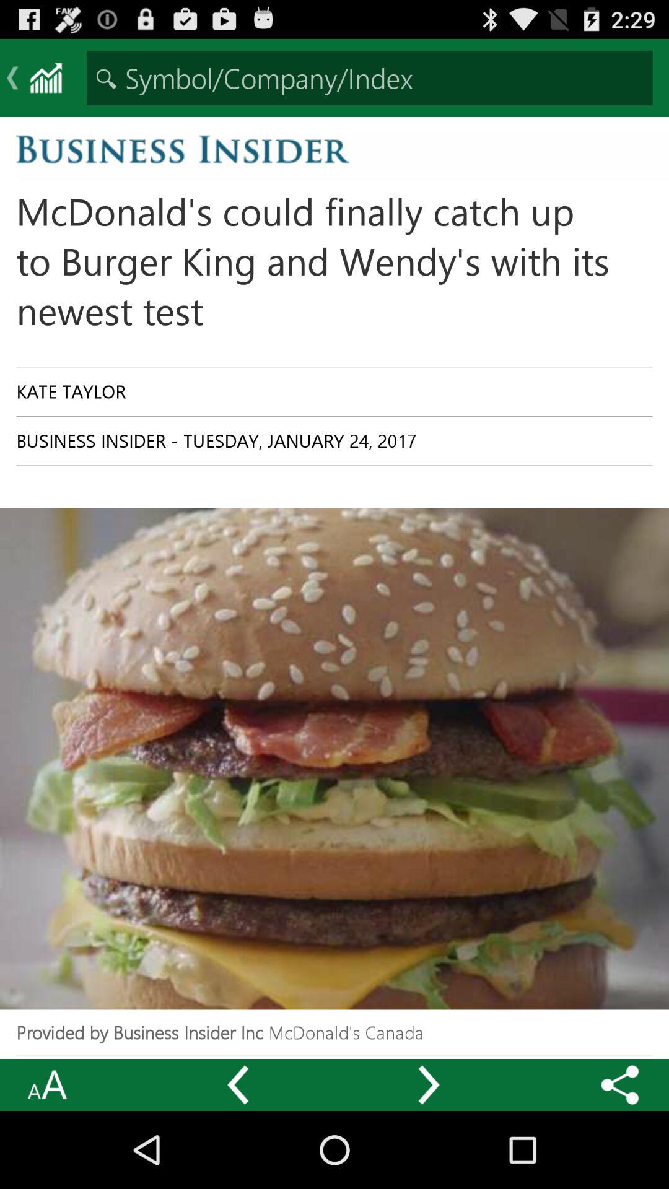 The height and width of the screenshot is (1189, 669). I want to click on select the icon at the bottom left corner, so click(47, 1085).